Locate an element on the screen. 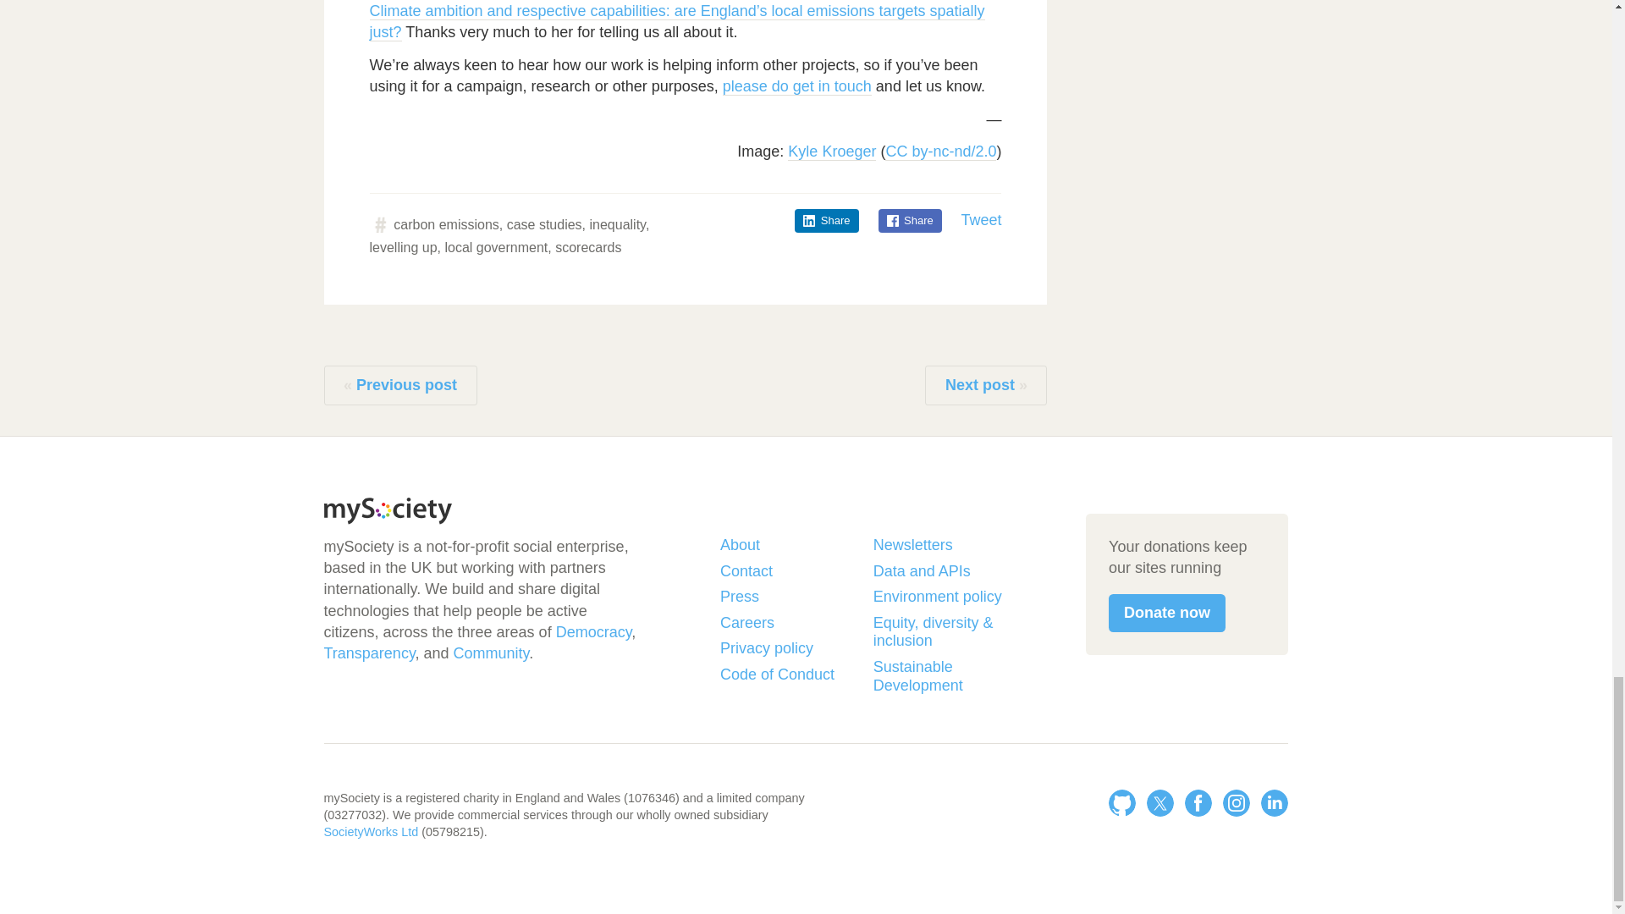 The height and width of the screenshot is (914, 1625). carbon emissions is located at coordinates (445, 225).